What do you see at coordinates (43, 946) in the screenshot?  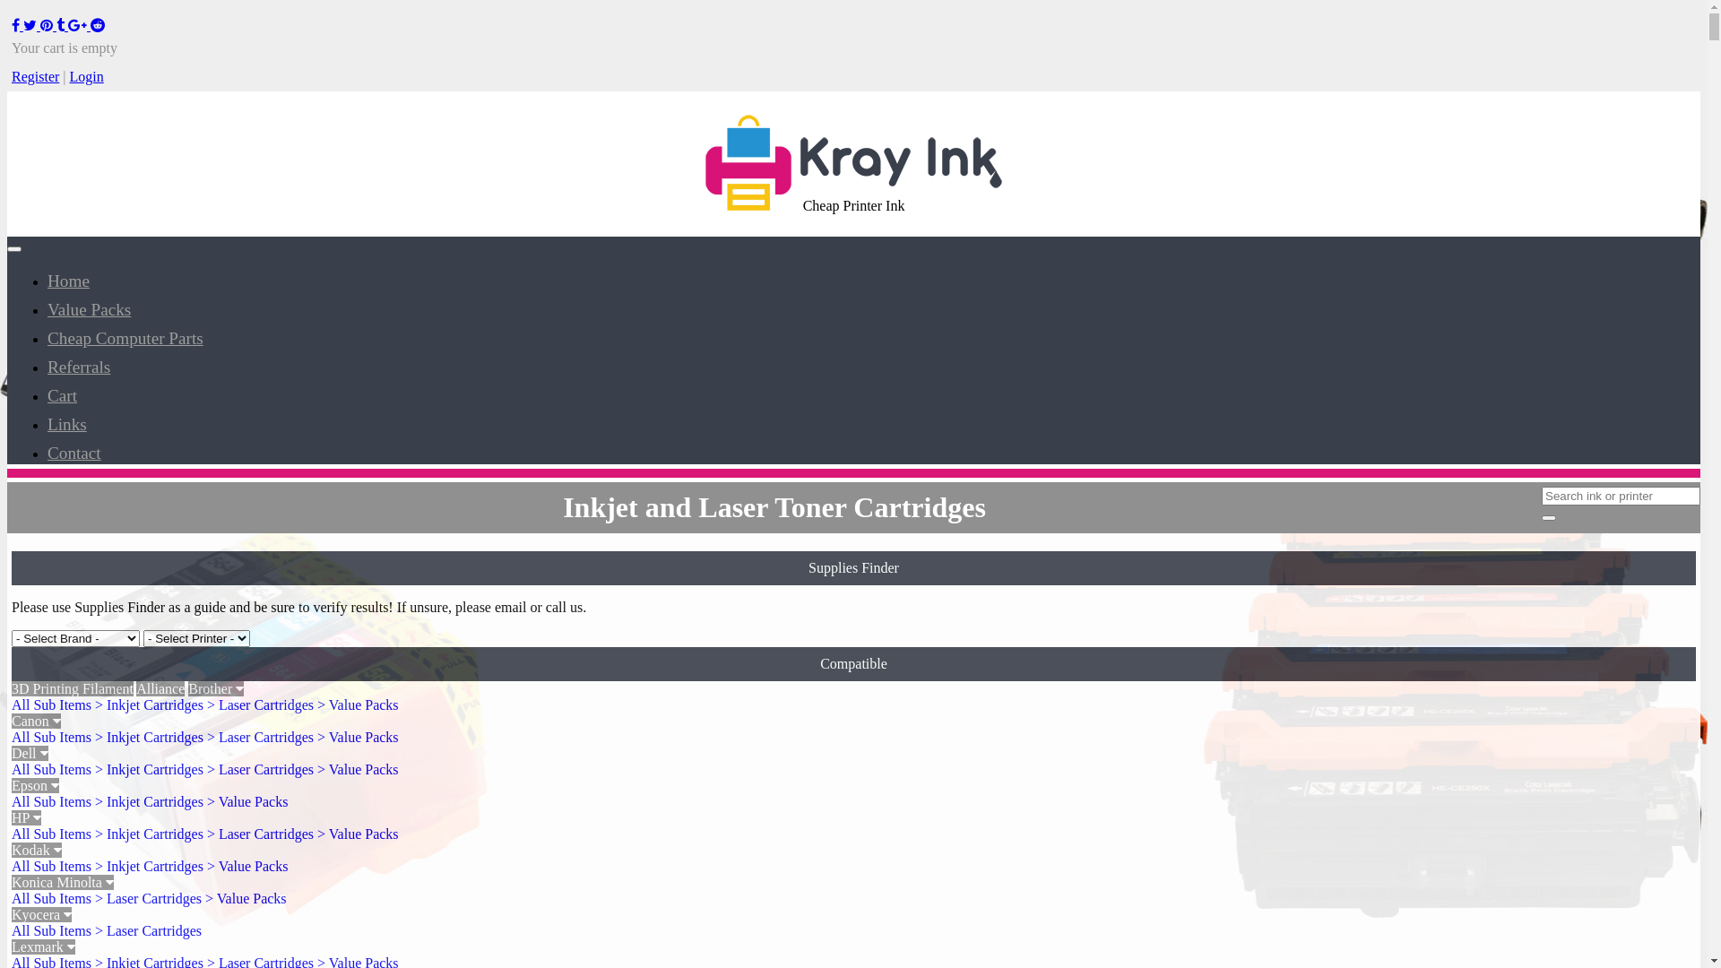 I see `Lexmark` at bounding box center [43, 946].